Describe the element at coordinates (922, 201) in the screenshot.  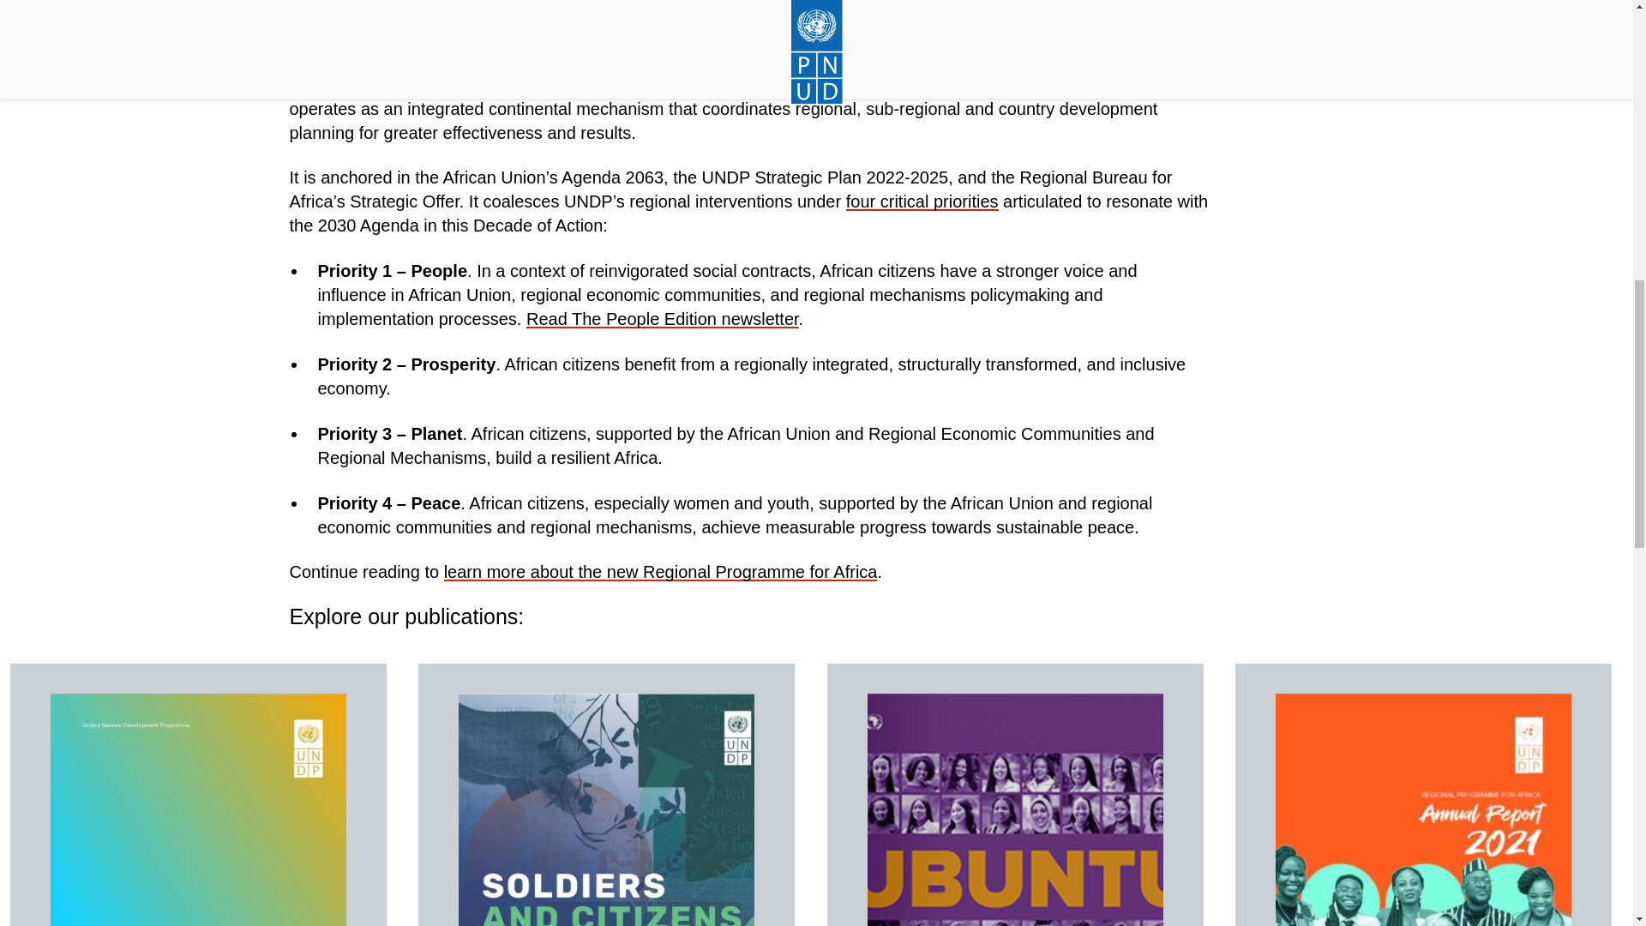
I see `four critical priorities` at that location.